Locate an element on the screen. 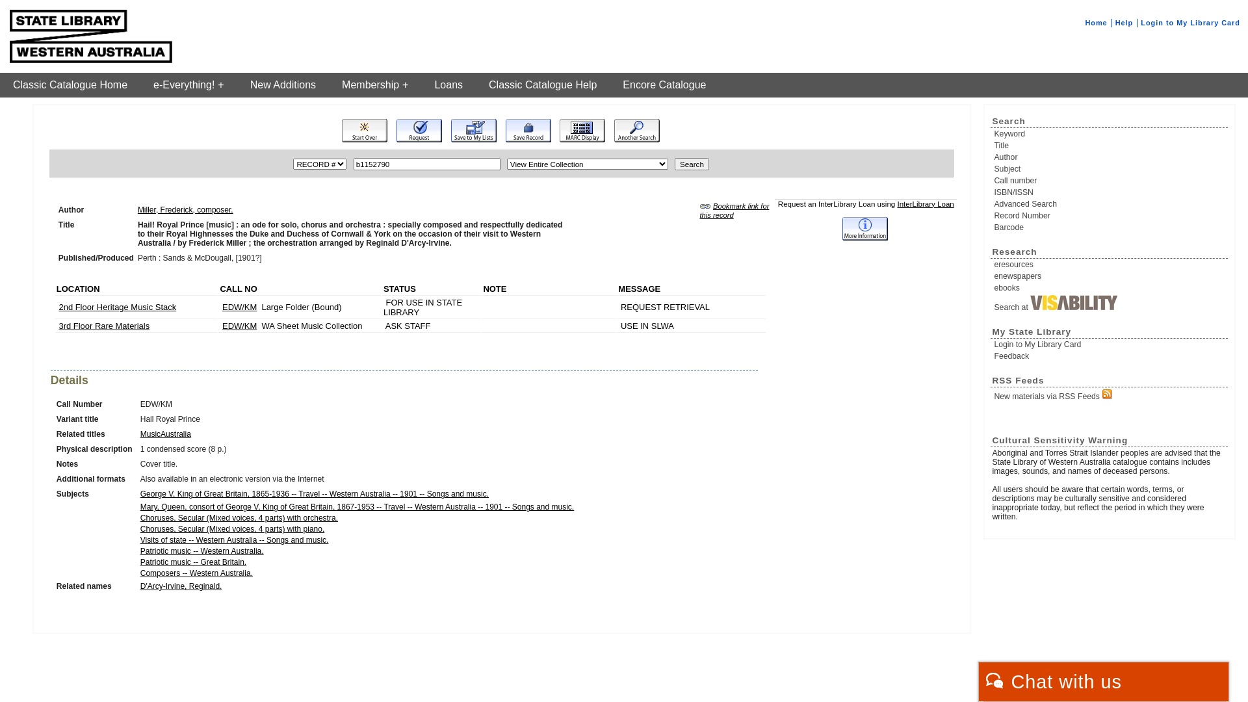  Call number is located at coordinates (1110, 181).